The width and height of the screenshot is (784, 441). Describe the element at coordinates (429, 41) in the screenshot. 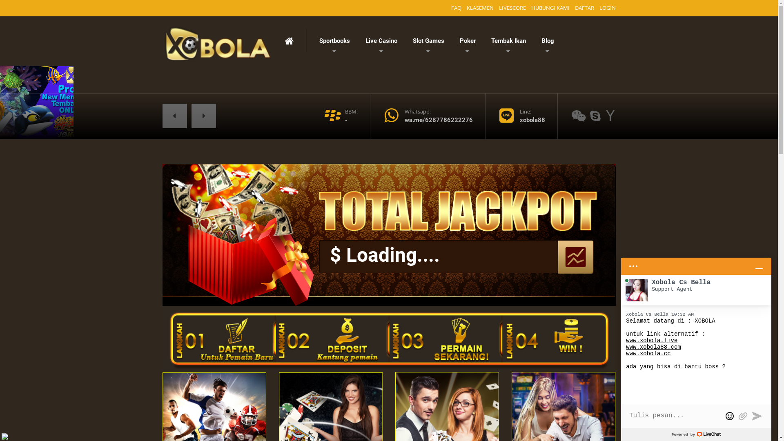

I see `Slot Games` at that location.